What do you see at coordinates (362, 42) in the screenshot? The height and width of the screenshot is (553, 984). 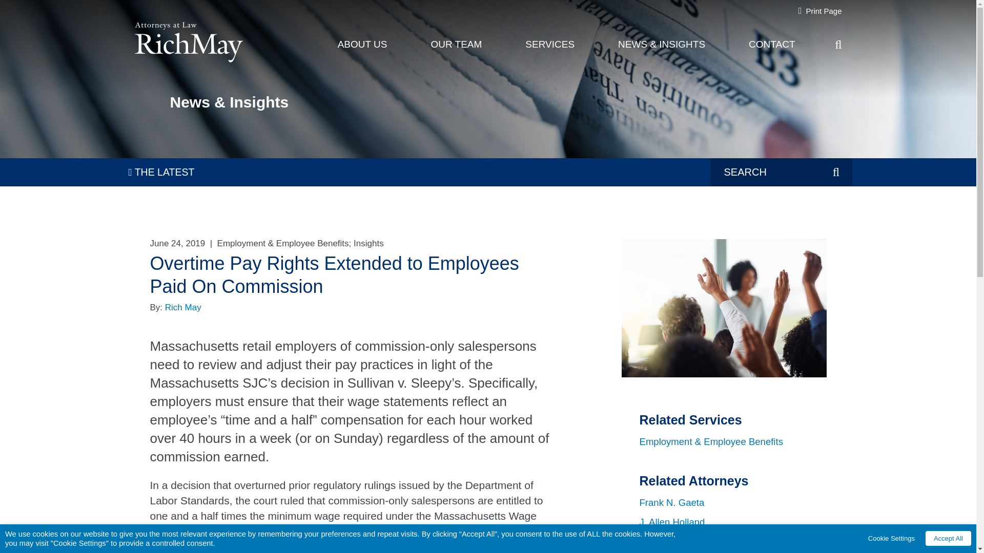 I see `ABOUT US` at bounding box center [362, 42].